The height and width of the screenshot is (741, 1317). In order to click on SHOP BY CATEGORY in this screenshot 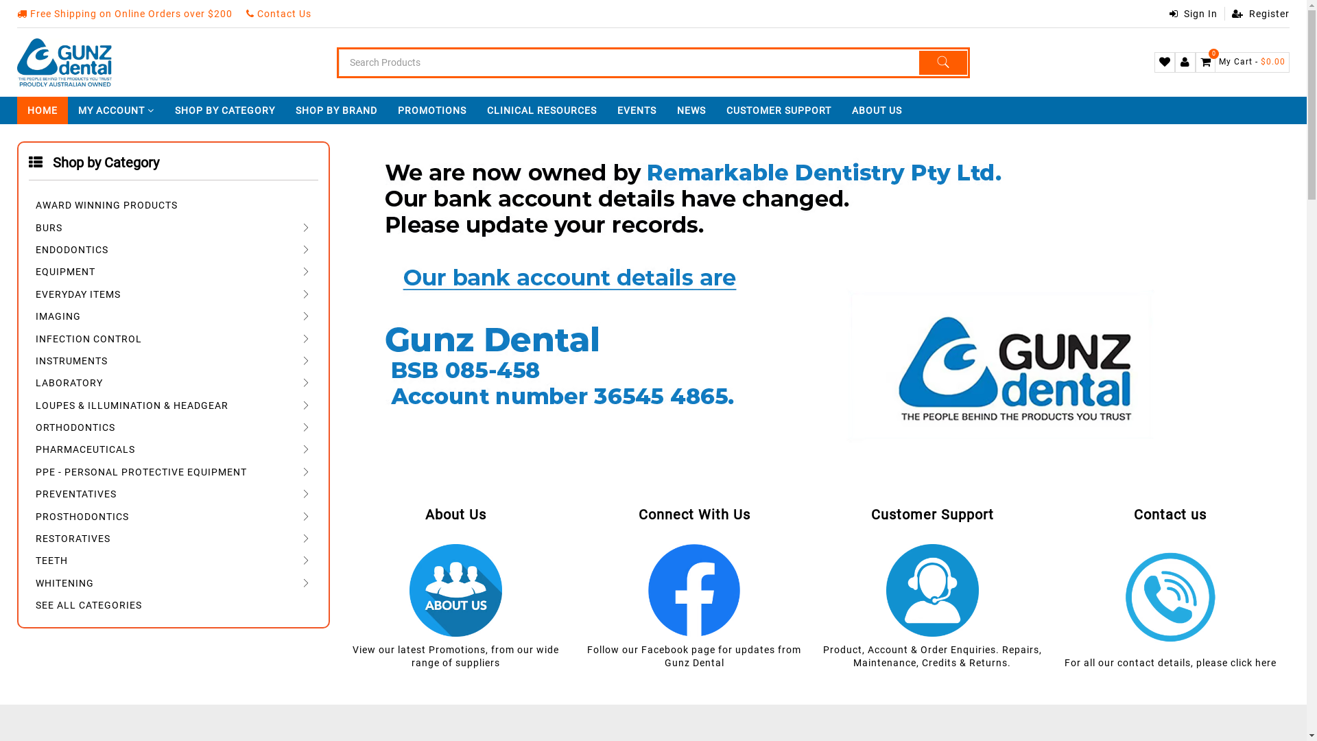, I will do `click(225, 110)`.